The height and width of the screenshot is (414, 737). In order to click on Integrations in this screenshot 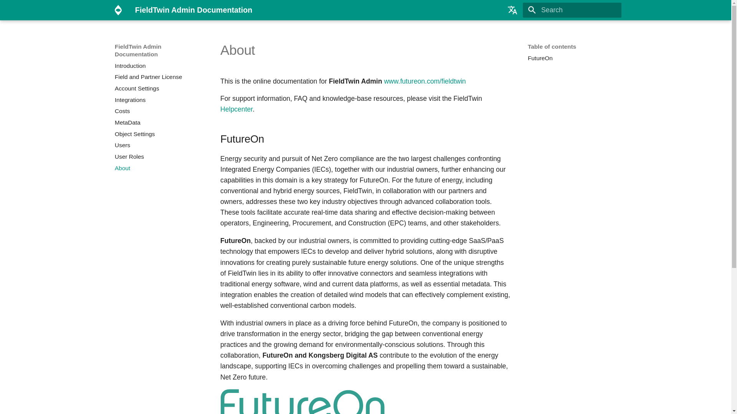, I will do `click(159, 100)`.